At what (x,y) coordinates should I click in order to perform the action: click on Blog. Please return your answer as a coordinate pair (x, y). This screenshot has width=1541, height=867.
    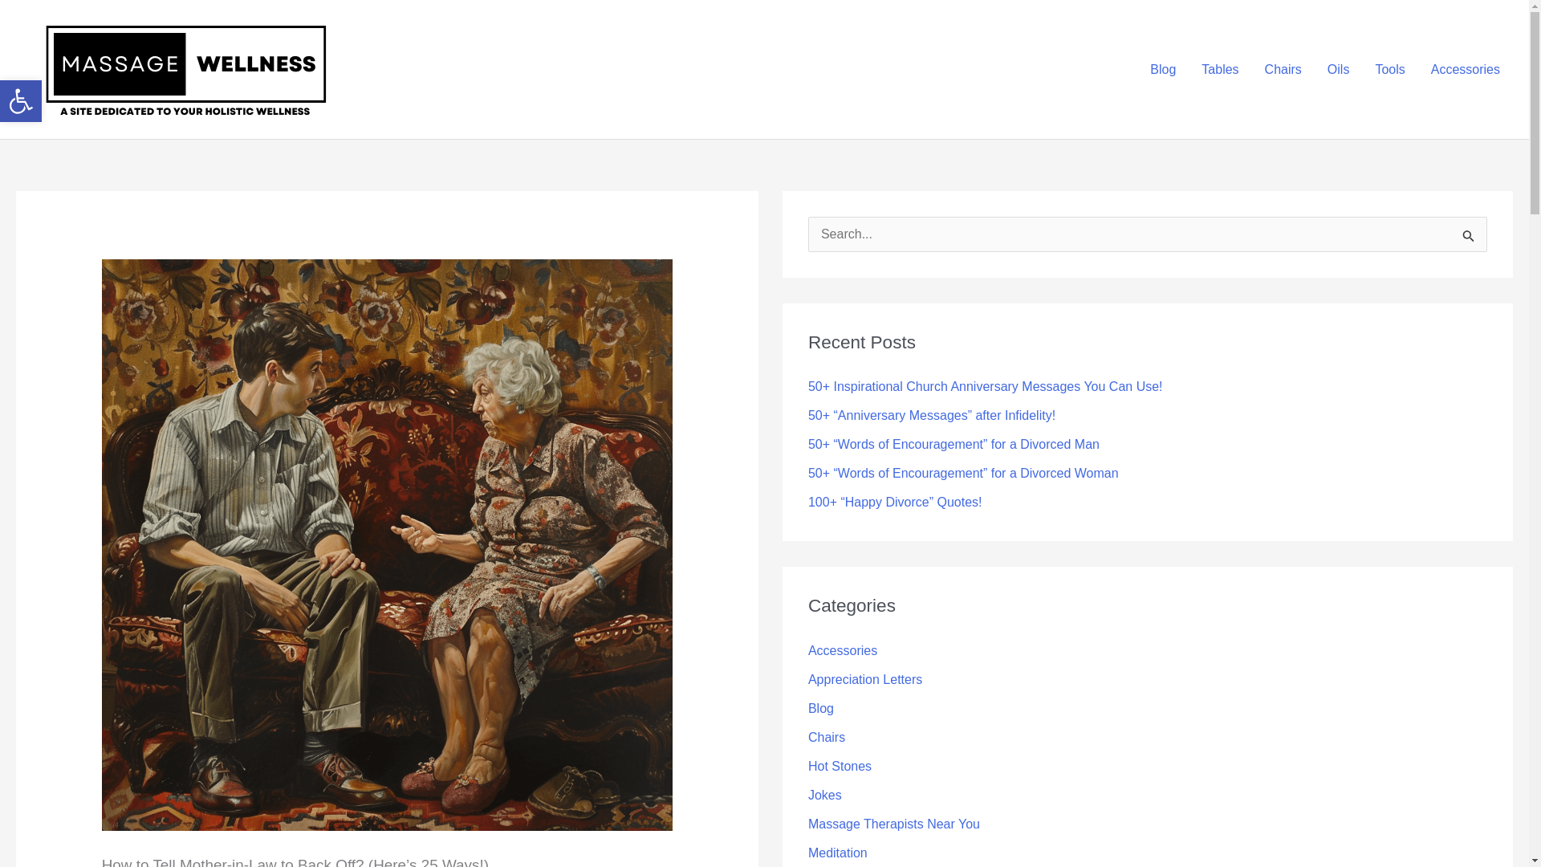
    Looking at the image, I should click on (1162, 69).